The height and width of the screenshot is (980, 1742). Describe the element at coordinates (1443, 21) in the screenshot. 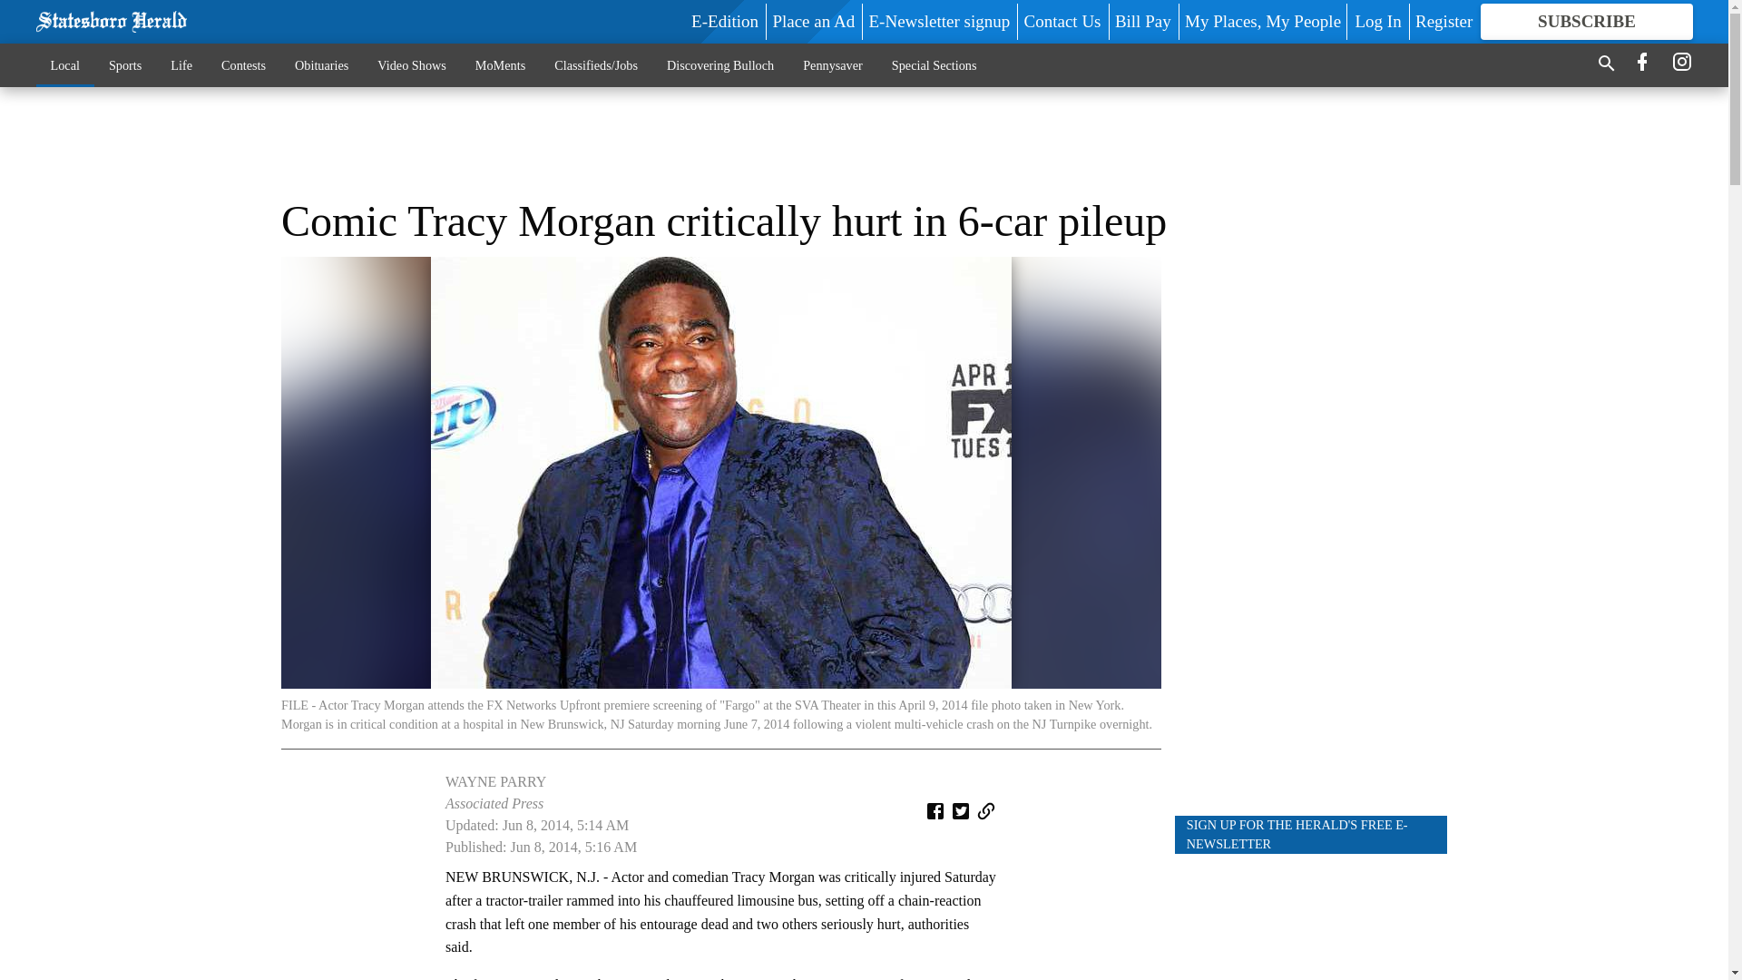

I see `Register` at that location.